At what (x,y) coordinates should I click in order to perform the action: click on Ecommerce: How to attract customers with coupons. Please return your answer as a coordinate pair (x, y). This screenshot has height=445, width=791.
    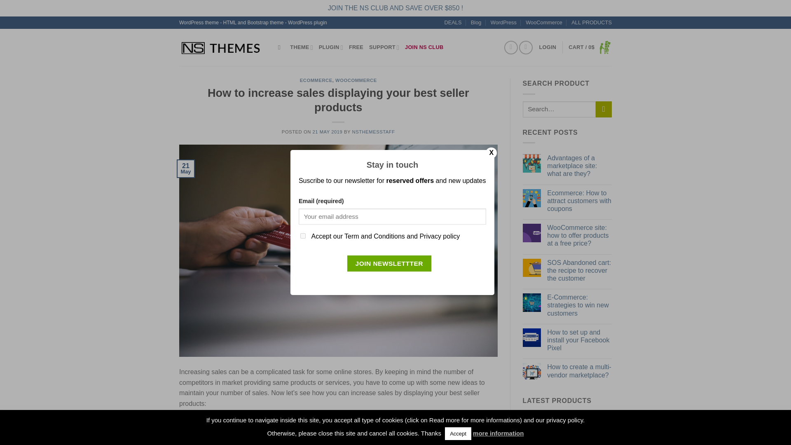
    Looking at the image, I should click on (579, 201).